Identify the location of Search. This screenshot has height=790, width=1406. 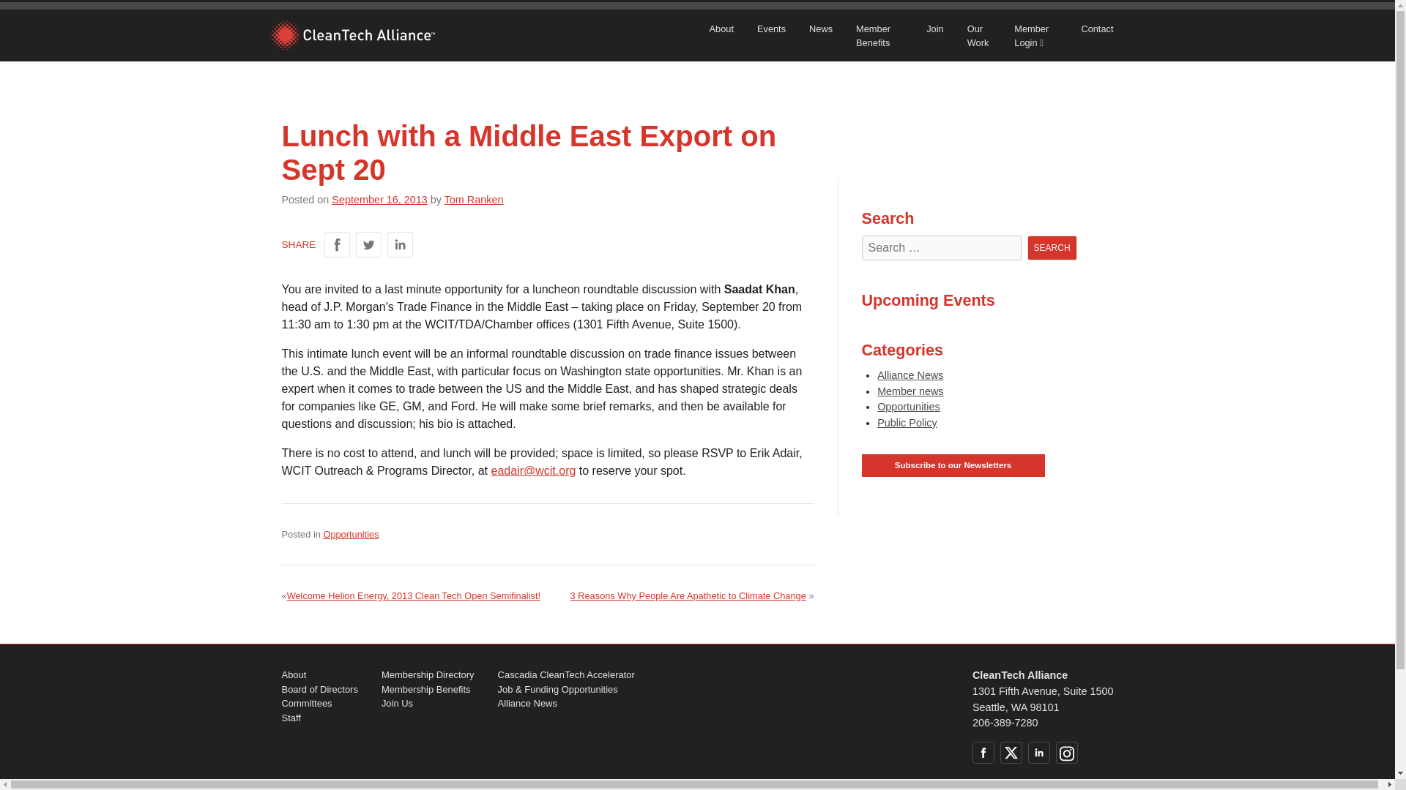
(1052, 247).